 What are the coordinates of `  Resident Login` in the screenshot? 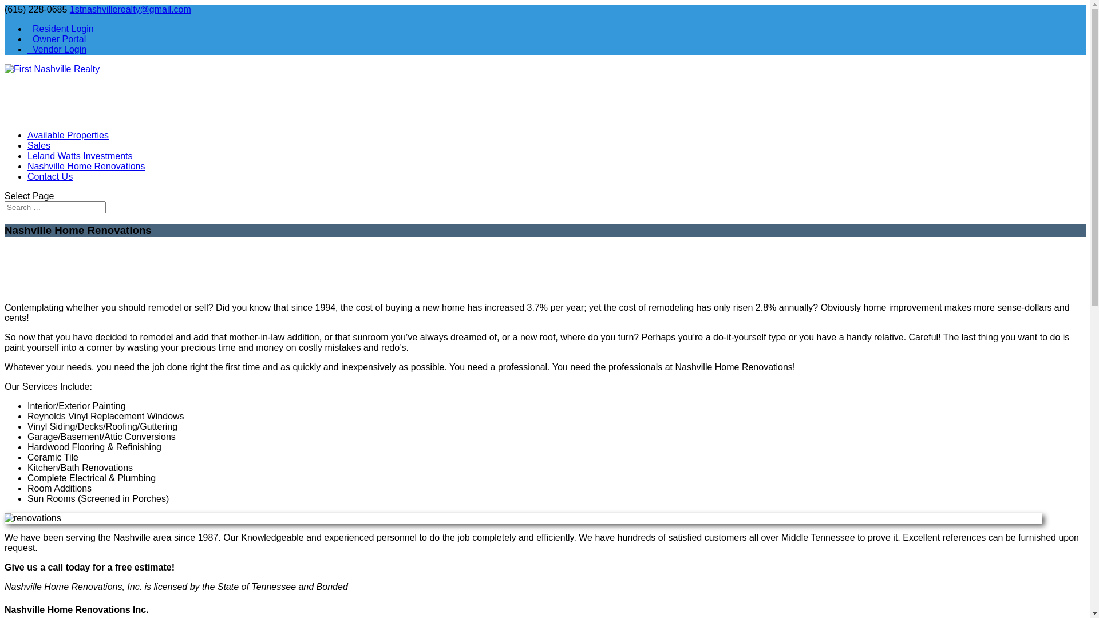 It's located at (61, 29).